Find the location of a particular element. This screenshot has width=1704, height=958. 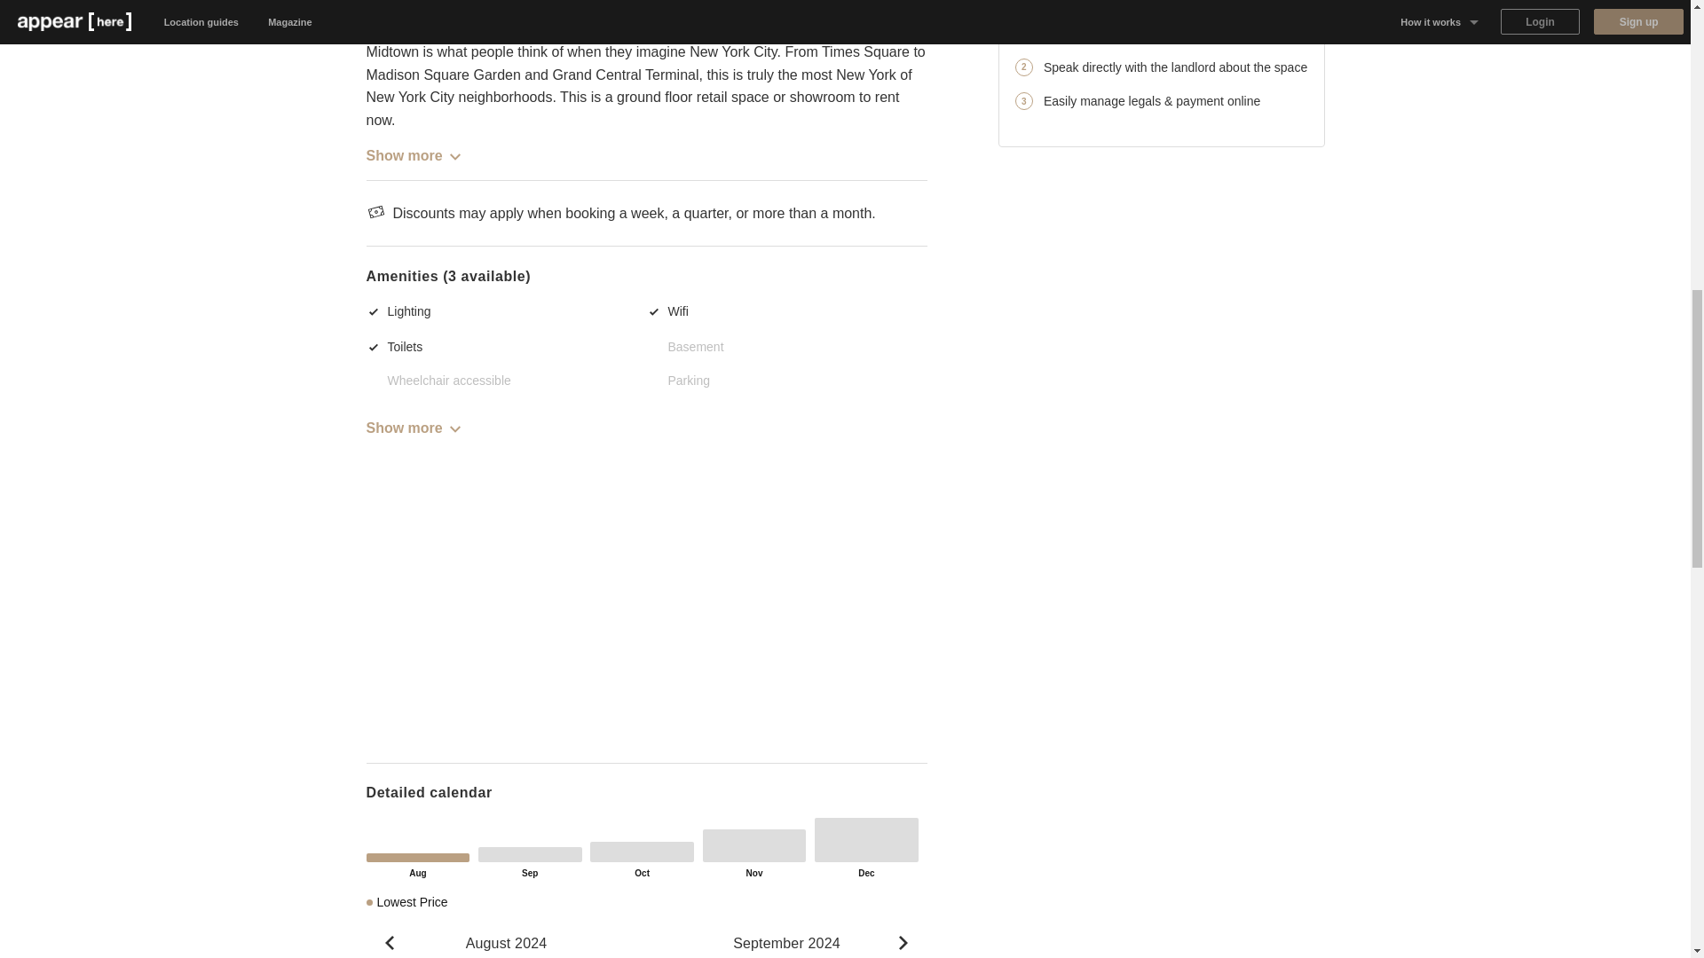

Chevron-up is located at coordinates (454, 156).